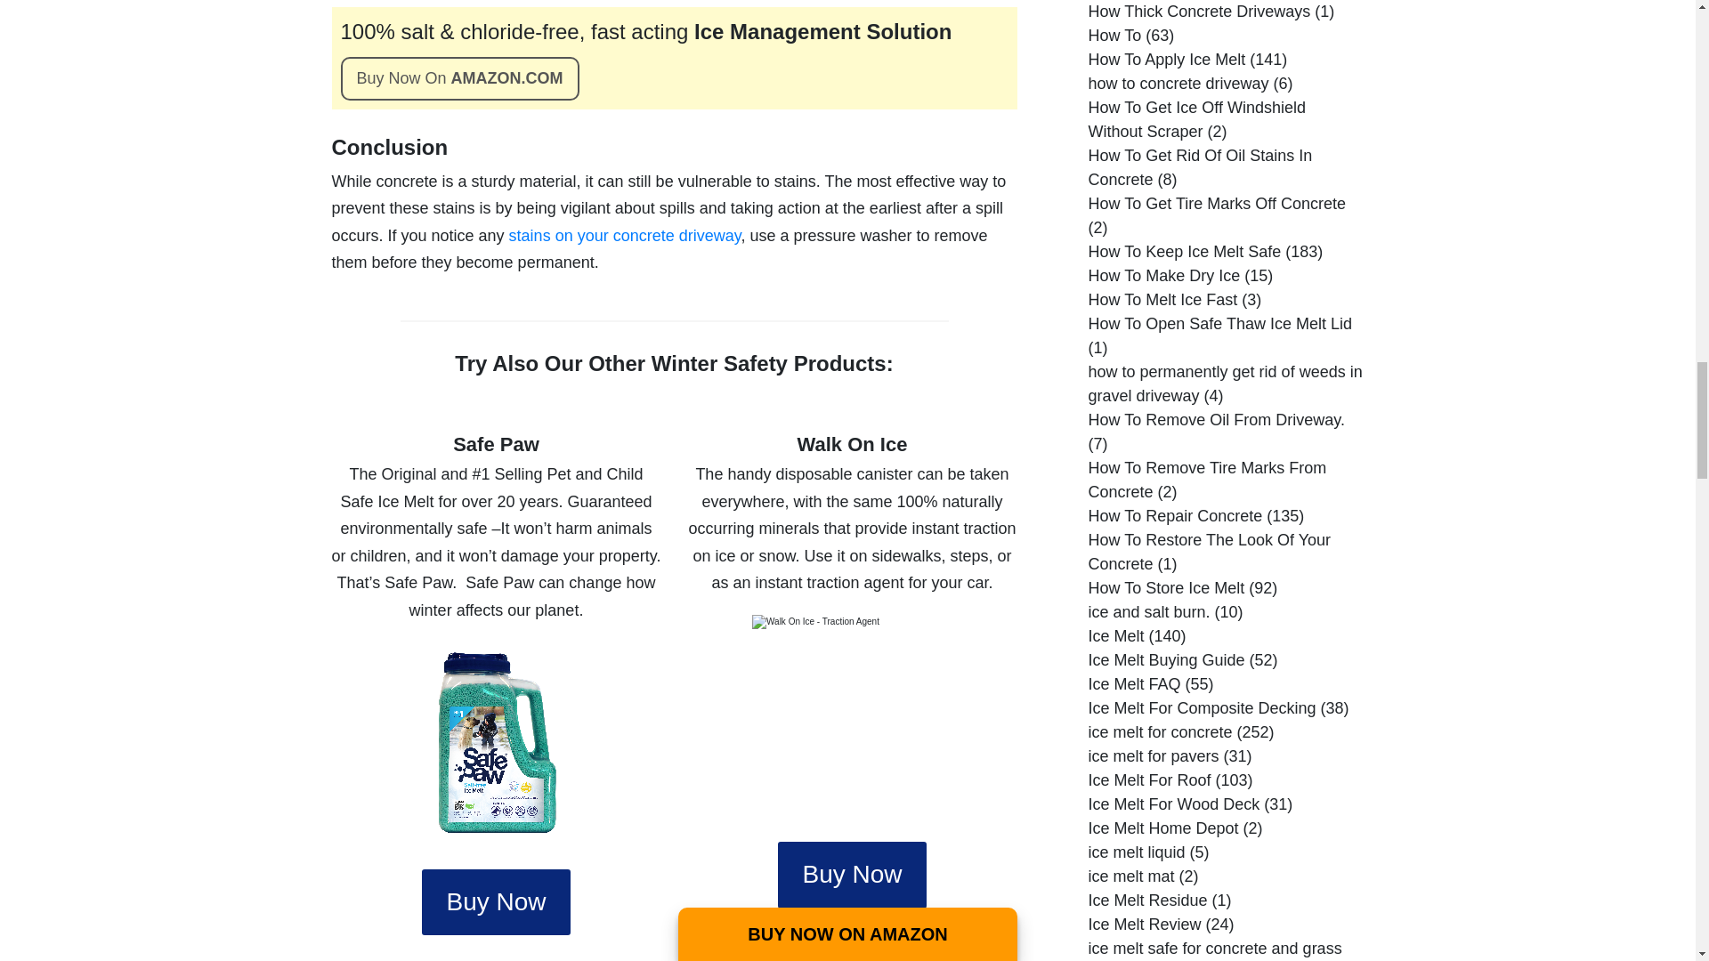  I want to click on Buy Now On AMAZON.COM, so click(459, 78).